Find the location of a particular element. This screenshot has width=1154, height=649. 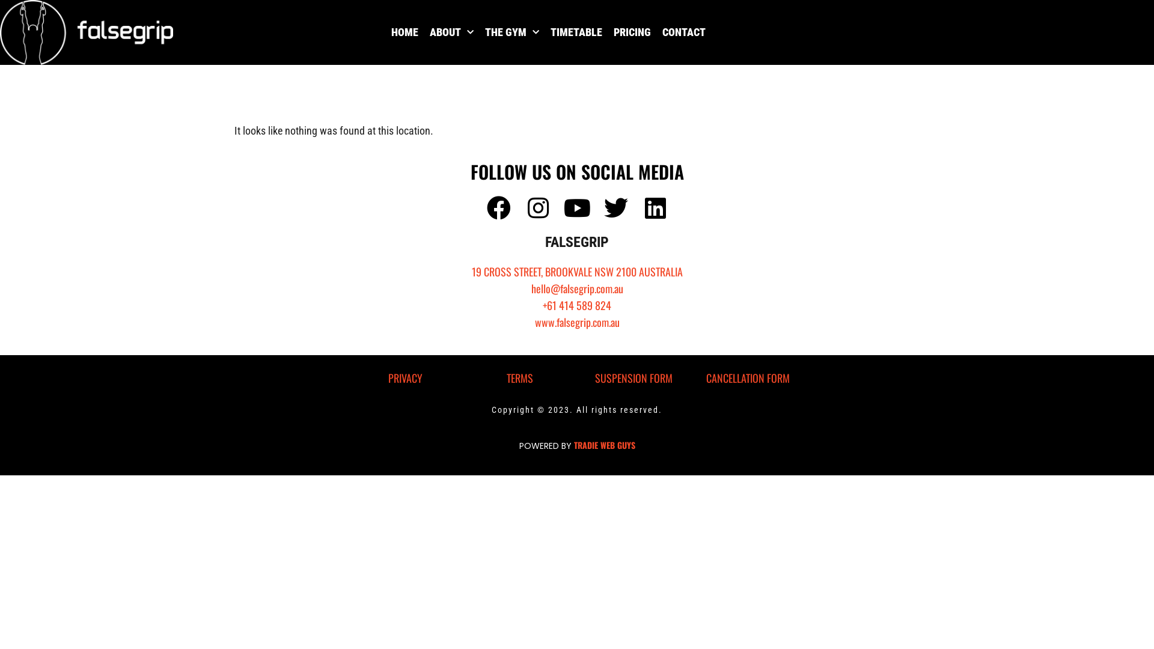

hello@falsegrip.com.au is located at coordinates (577, 288).